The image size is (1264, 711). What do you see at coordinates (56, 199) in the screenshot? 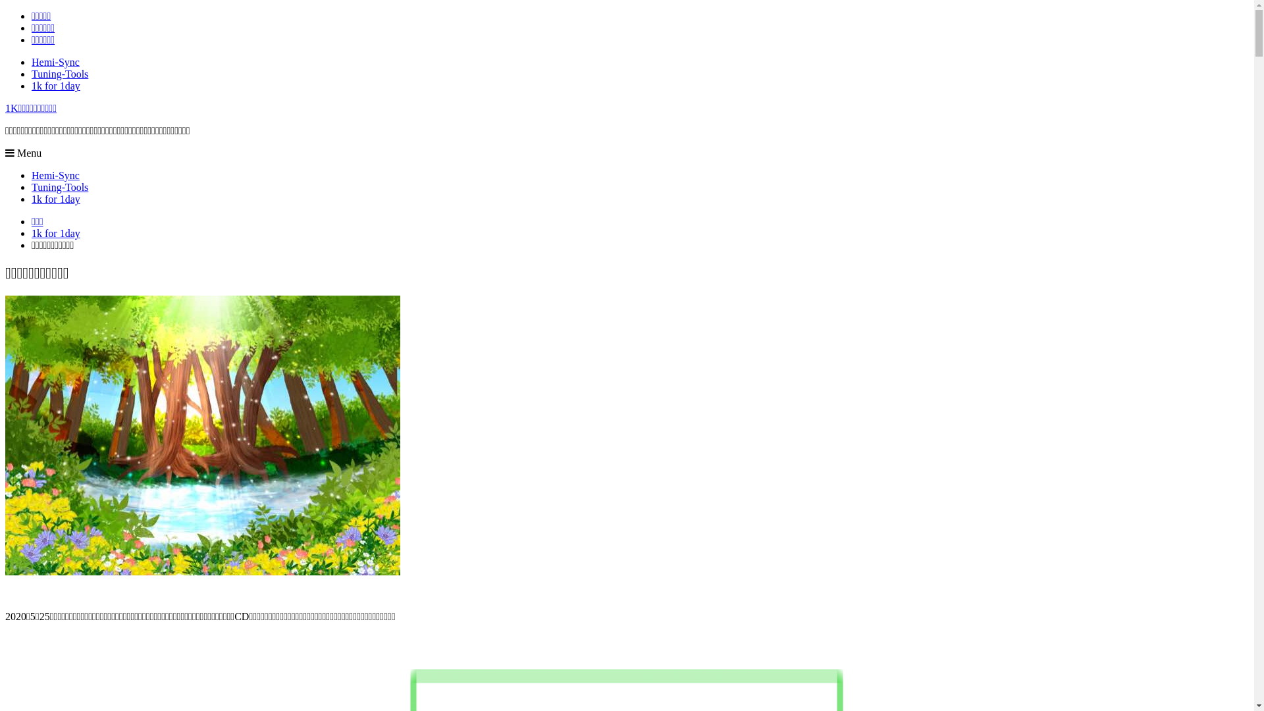
I see `1k for 1day` at bounding box center [56, 199].